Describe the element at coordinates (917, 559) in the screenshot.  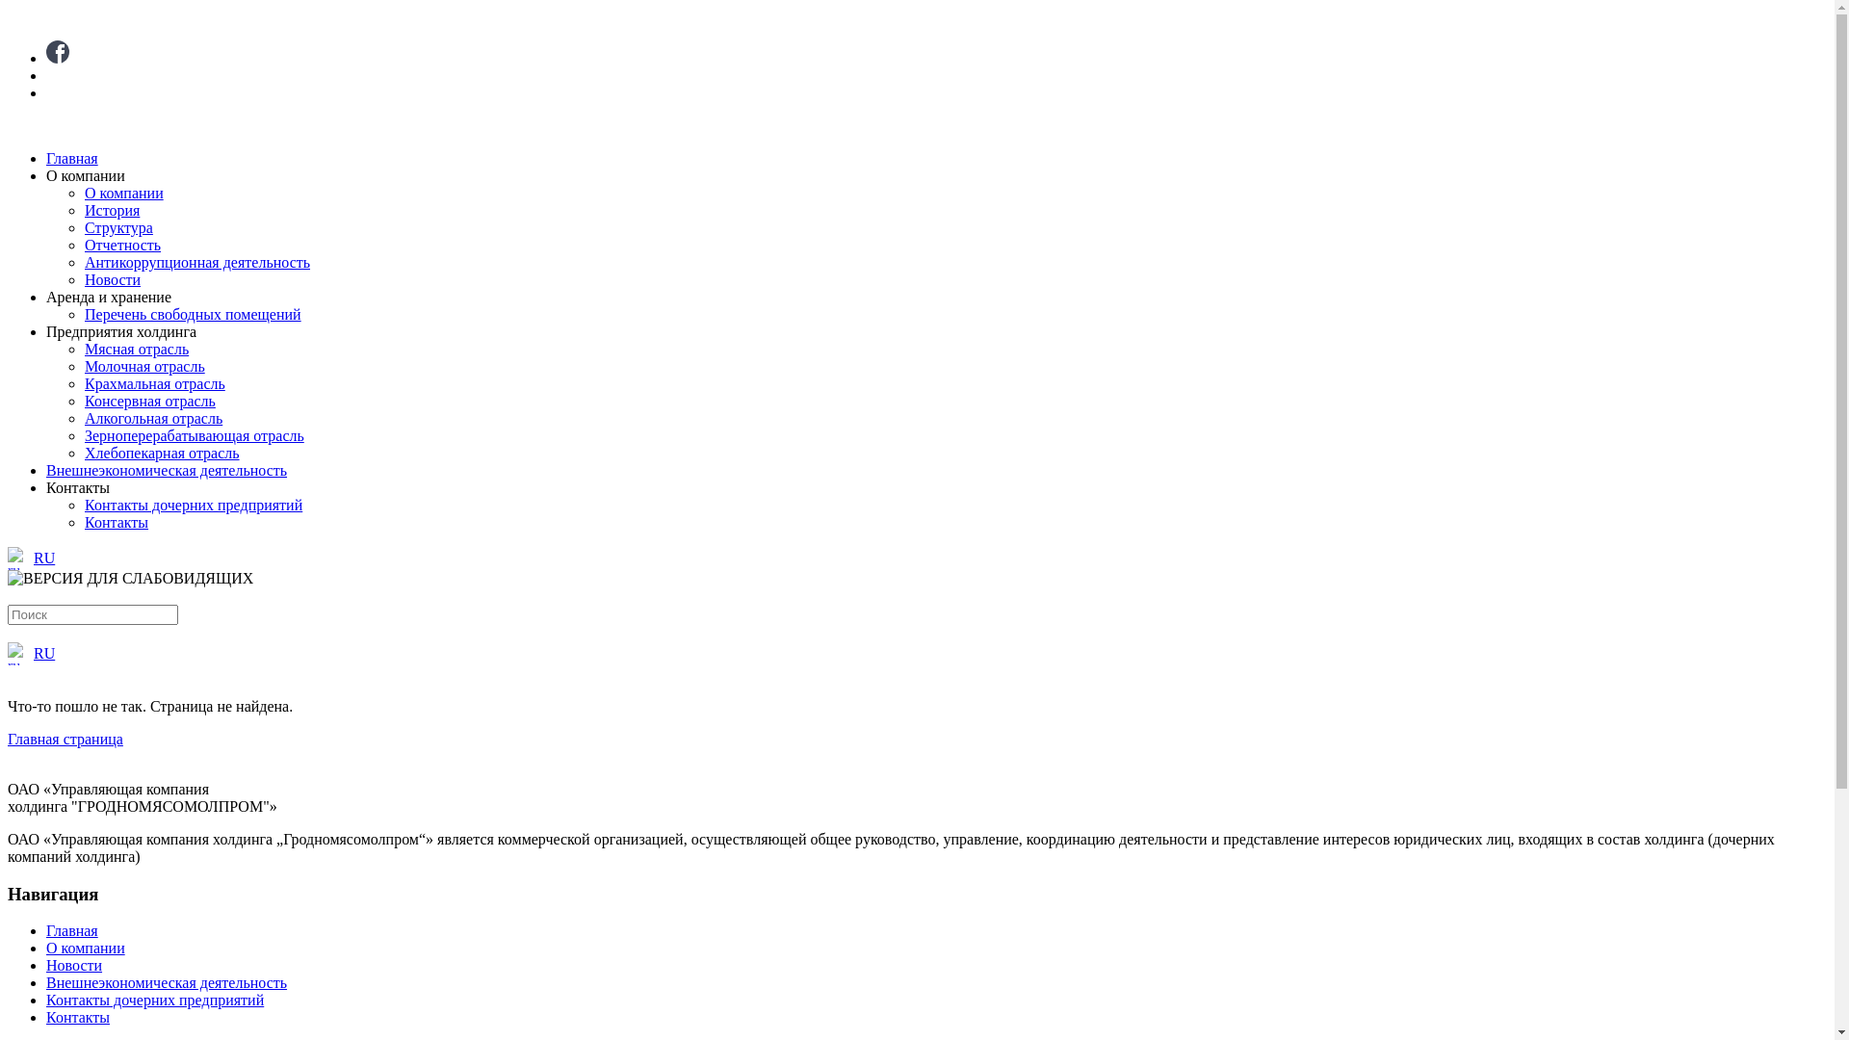
I see `RU` at that location.